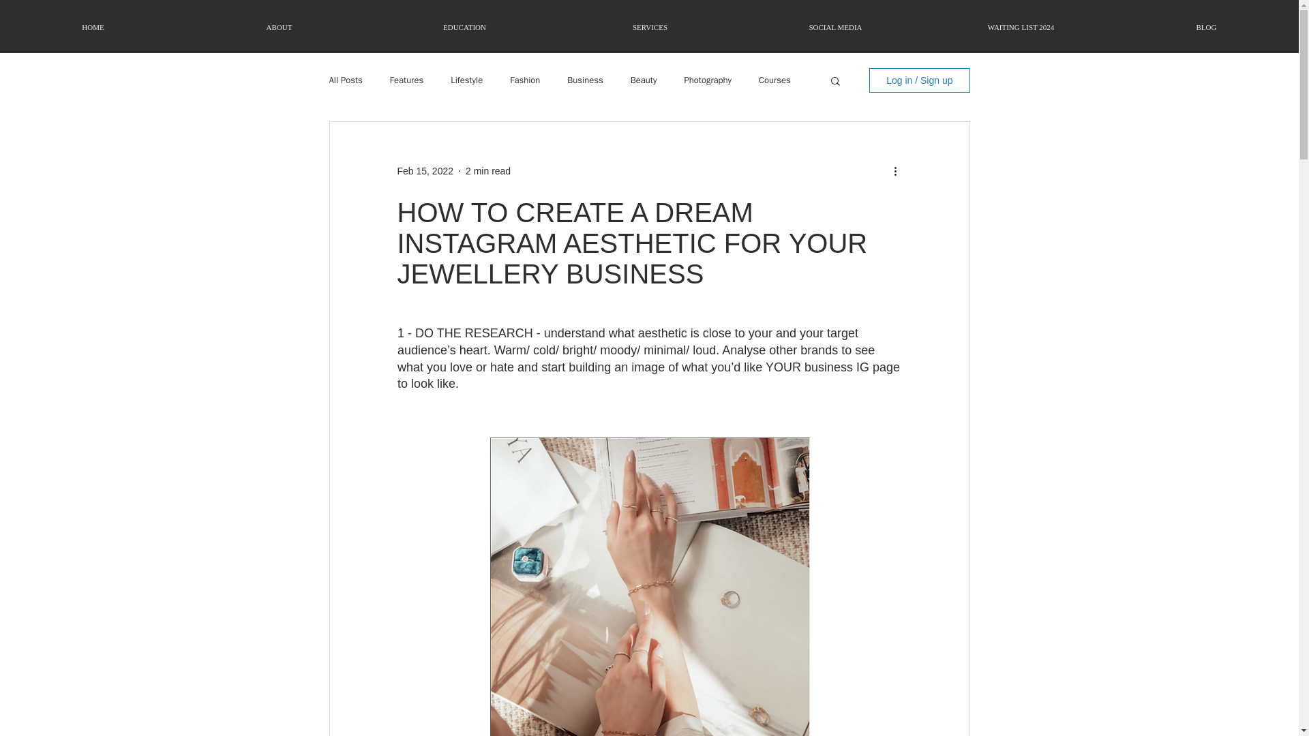  What do you see at coordinates (406, 80) in the screenshot?
I see `Features` at bounding box center [406, 80].